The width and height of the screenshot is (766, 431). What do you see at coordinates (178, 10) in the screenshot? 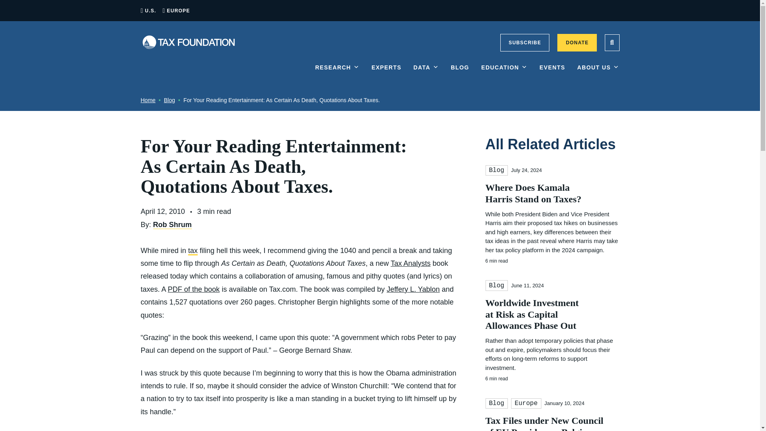
I see `EUROPE` at bounding box center [178, 10].